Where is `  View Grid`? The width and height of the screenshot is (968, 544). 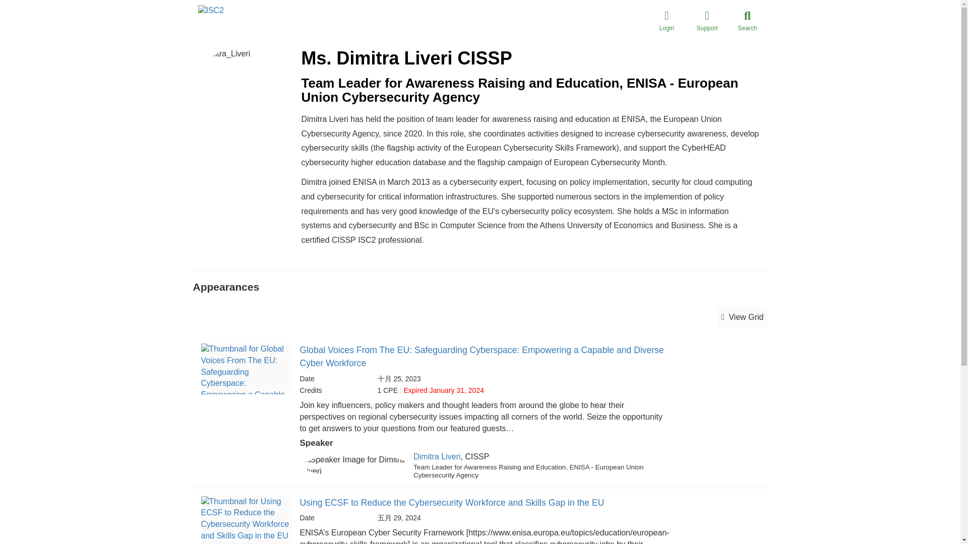   View Grid is located at coordinates (742, 317).